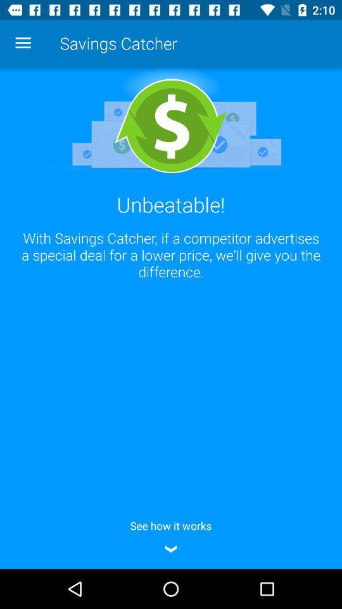 This screenshot has width=342, height=609. I want to click on tap item to the left of savings catcher icon, so click(23, 43).